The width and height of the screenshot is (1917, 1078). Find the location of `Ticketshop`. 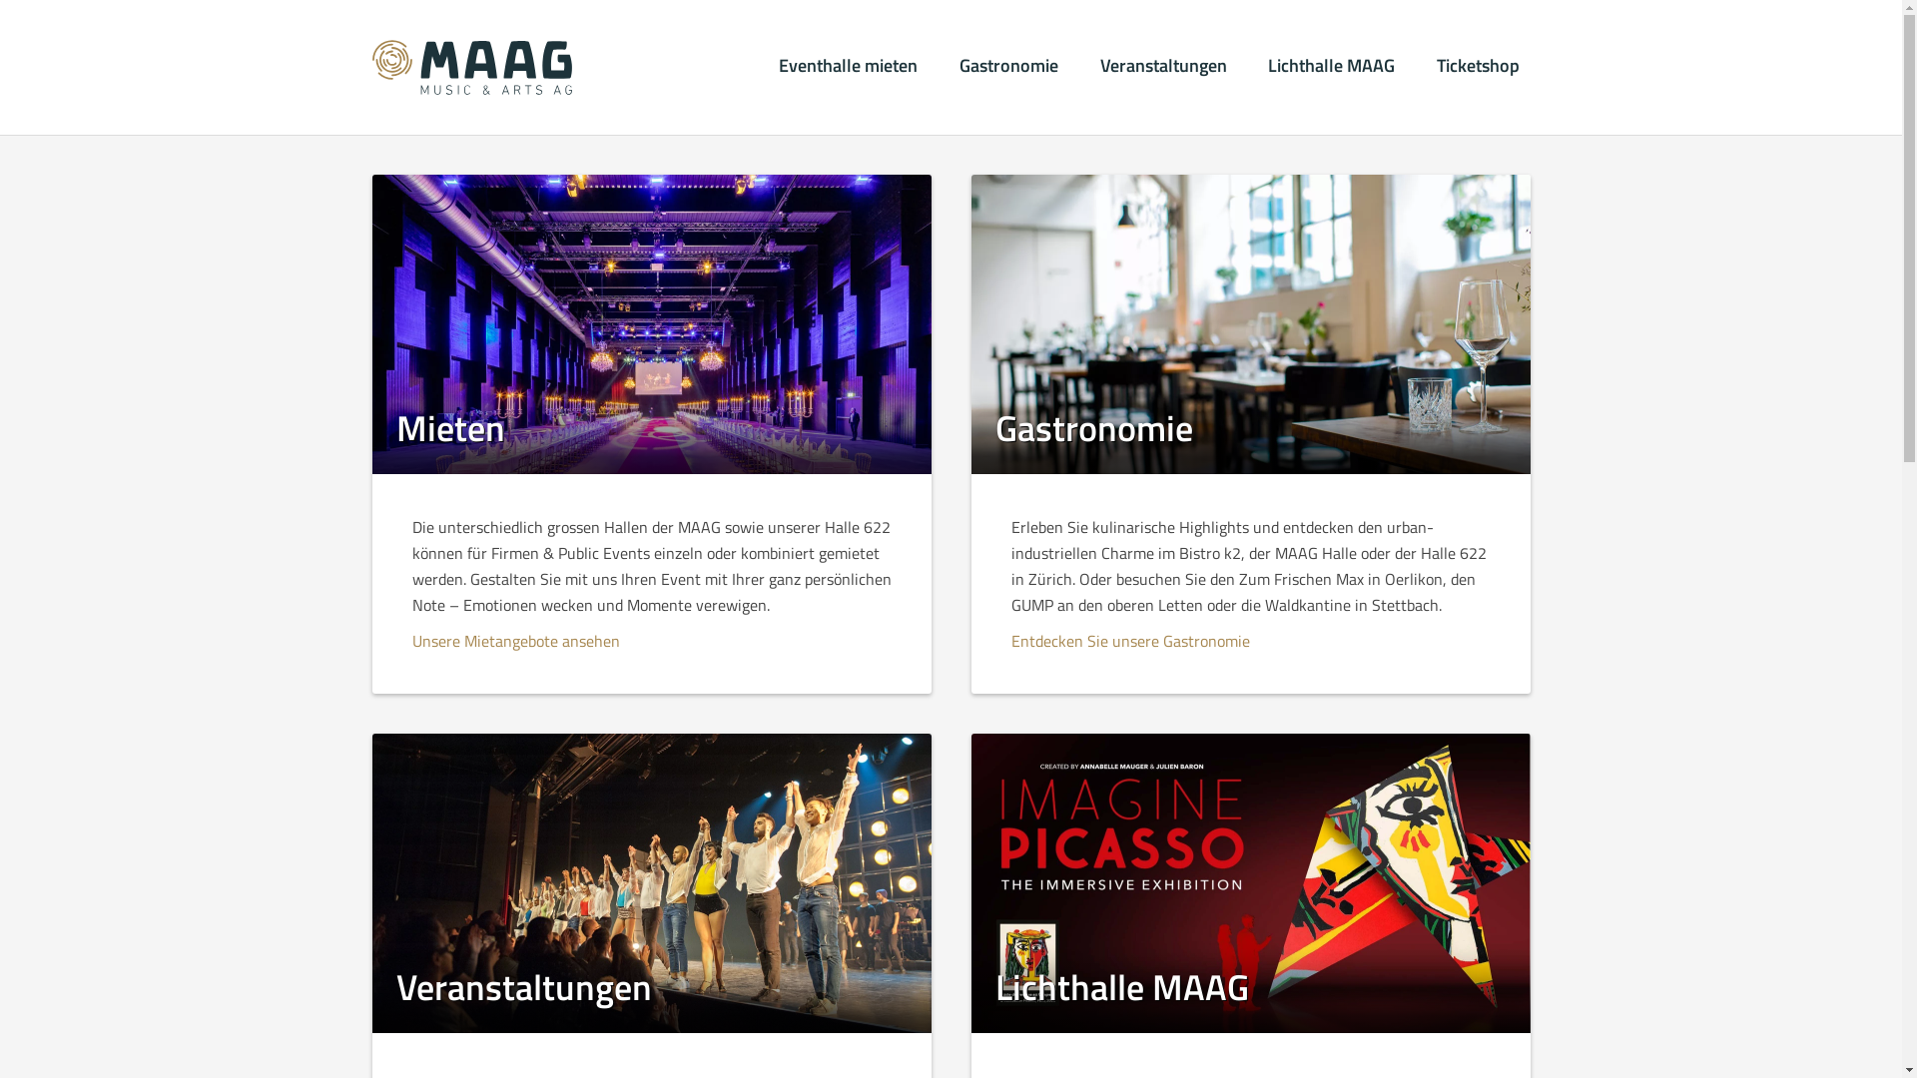

Ticketshop is located at coordinates (1478, 67).